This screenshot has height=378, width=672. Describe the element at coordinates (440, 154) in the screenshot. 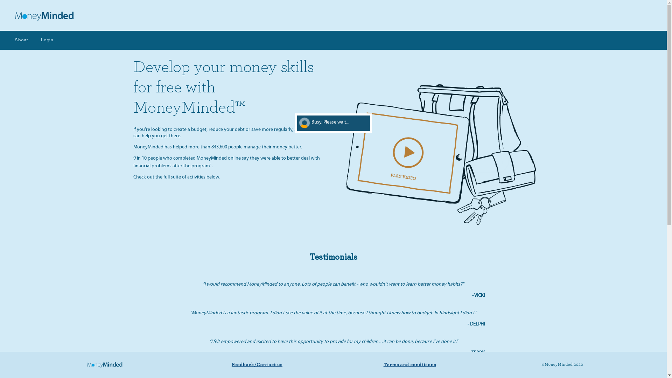

I see `Hero.png` at that location.